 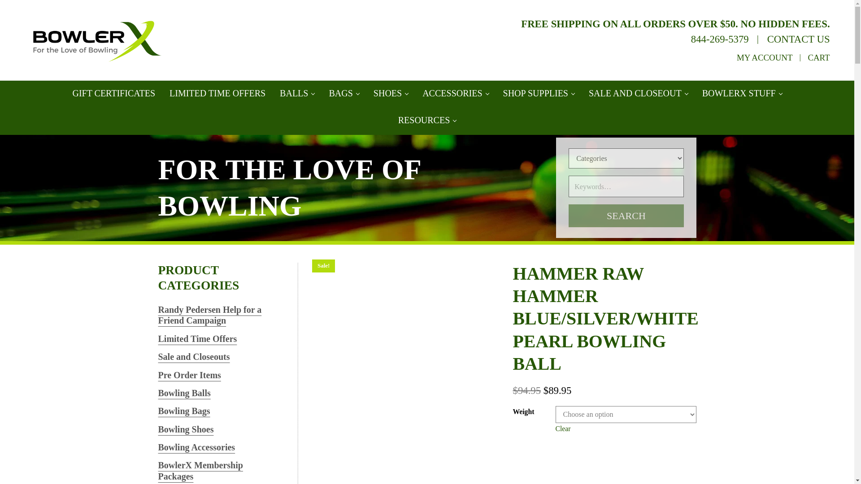 I want to click on CONTACT US, so click(x=798, y=39).